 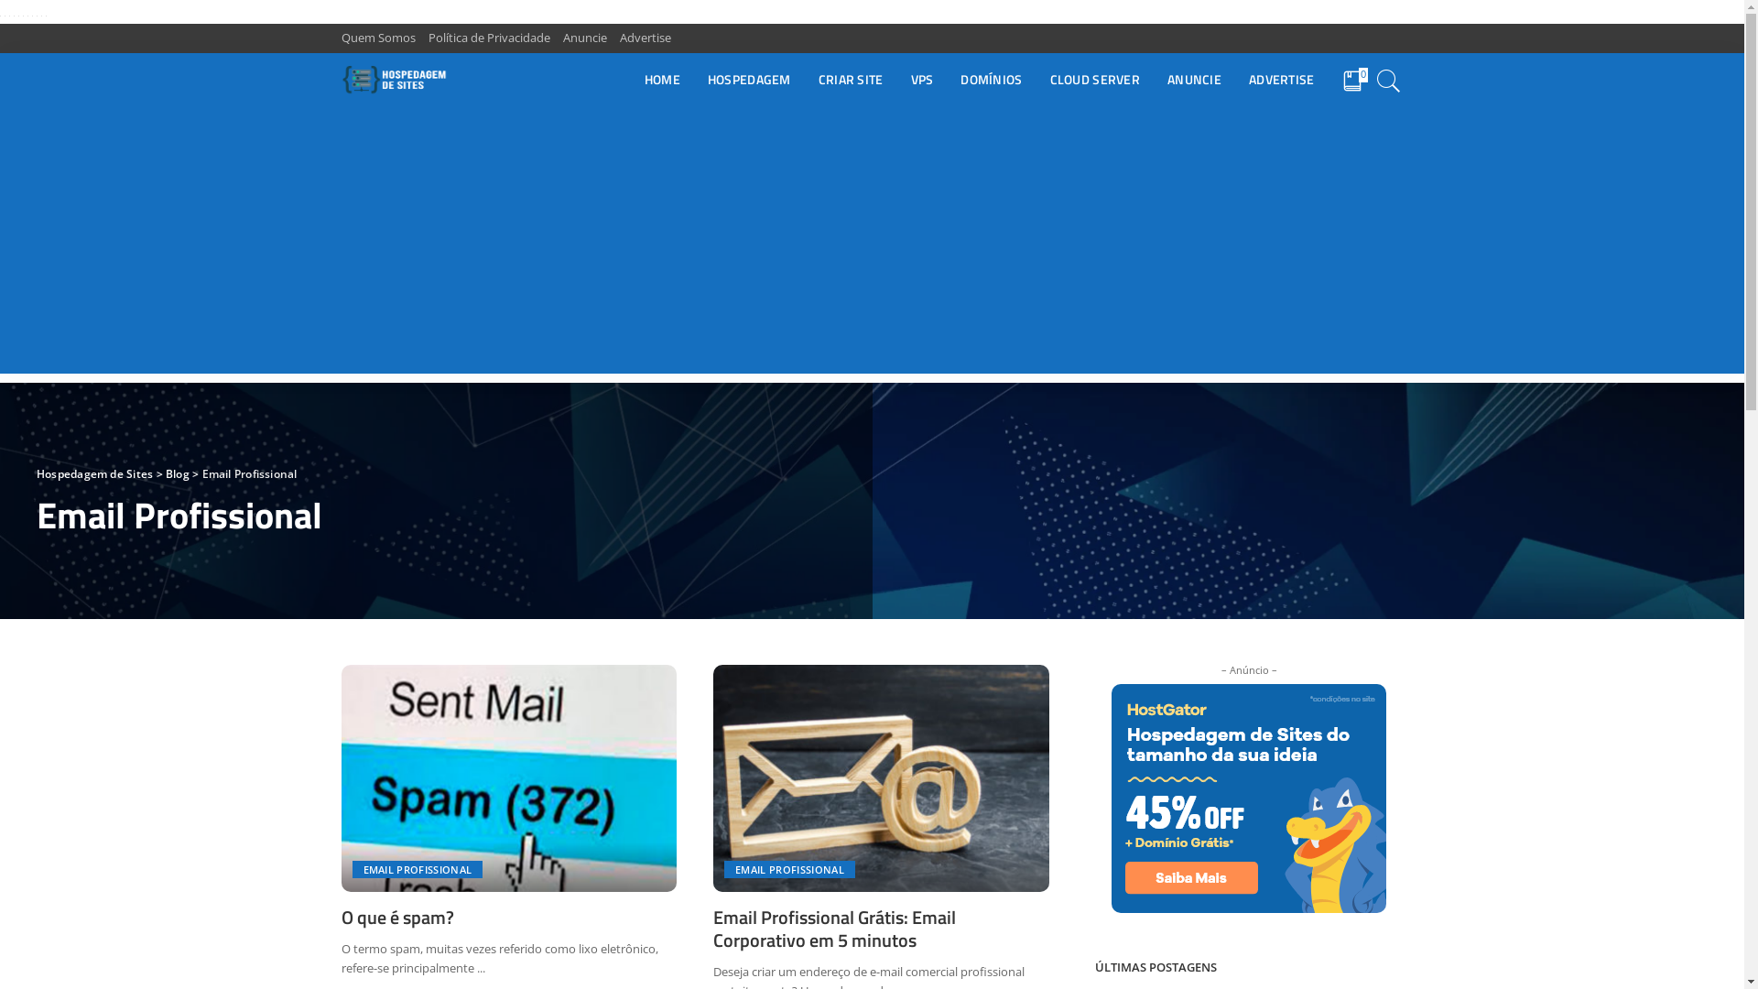 What do you see at coordinates (585, 38) in the screenshot?
I see `Anuncie` at bounding box center [585, 38].